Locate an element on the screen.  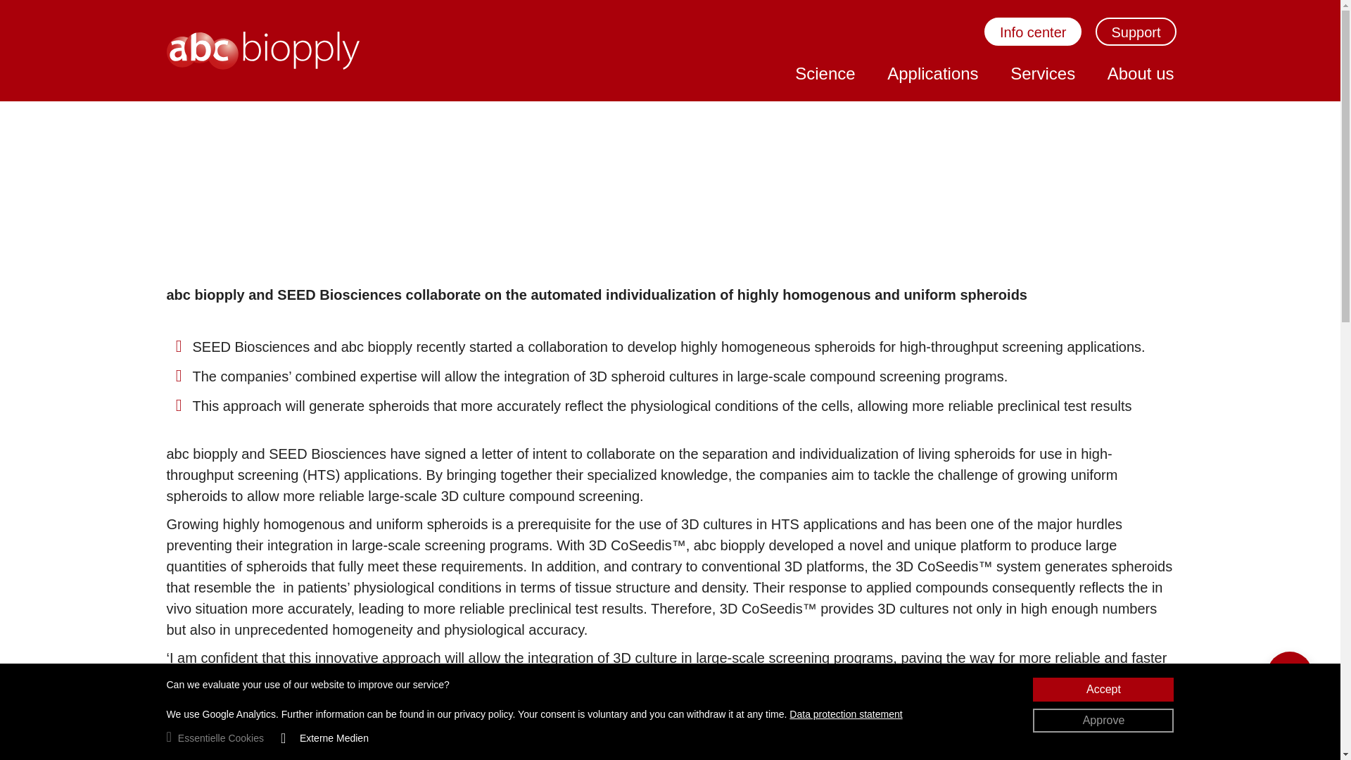
Science is located at coordinates (825, 73).